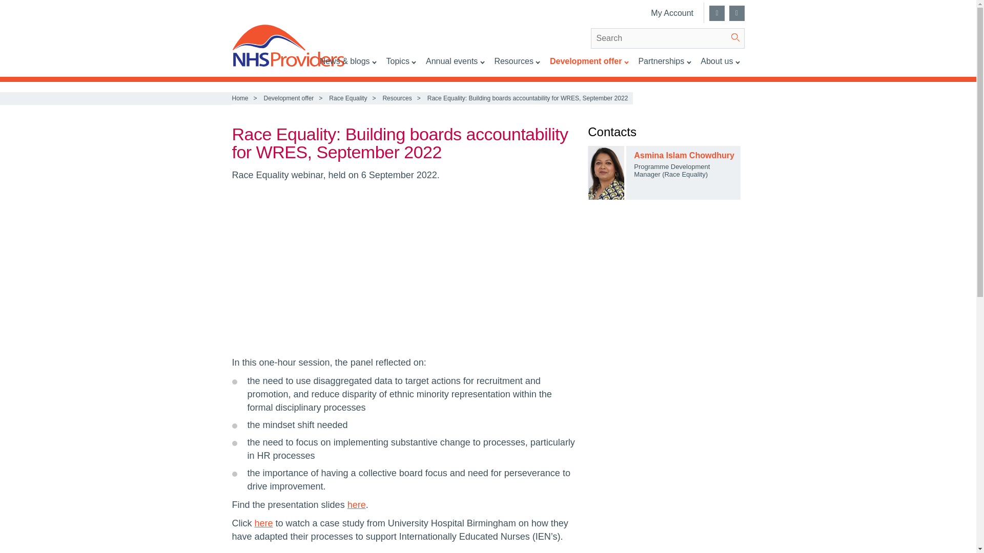  Describe the element at coordinates (736, 13) in the screenshot. I see `LinkedIn` at that location.